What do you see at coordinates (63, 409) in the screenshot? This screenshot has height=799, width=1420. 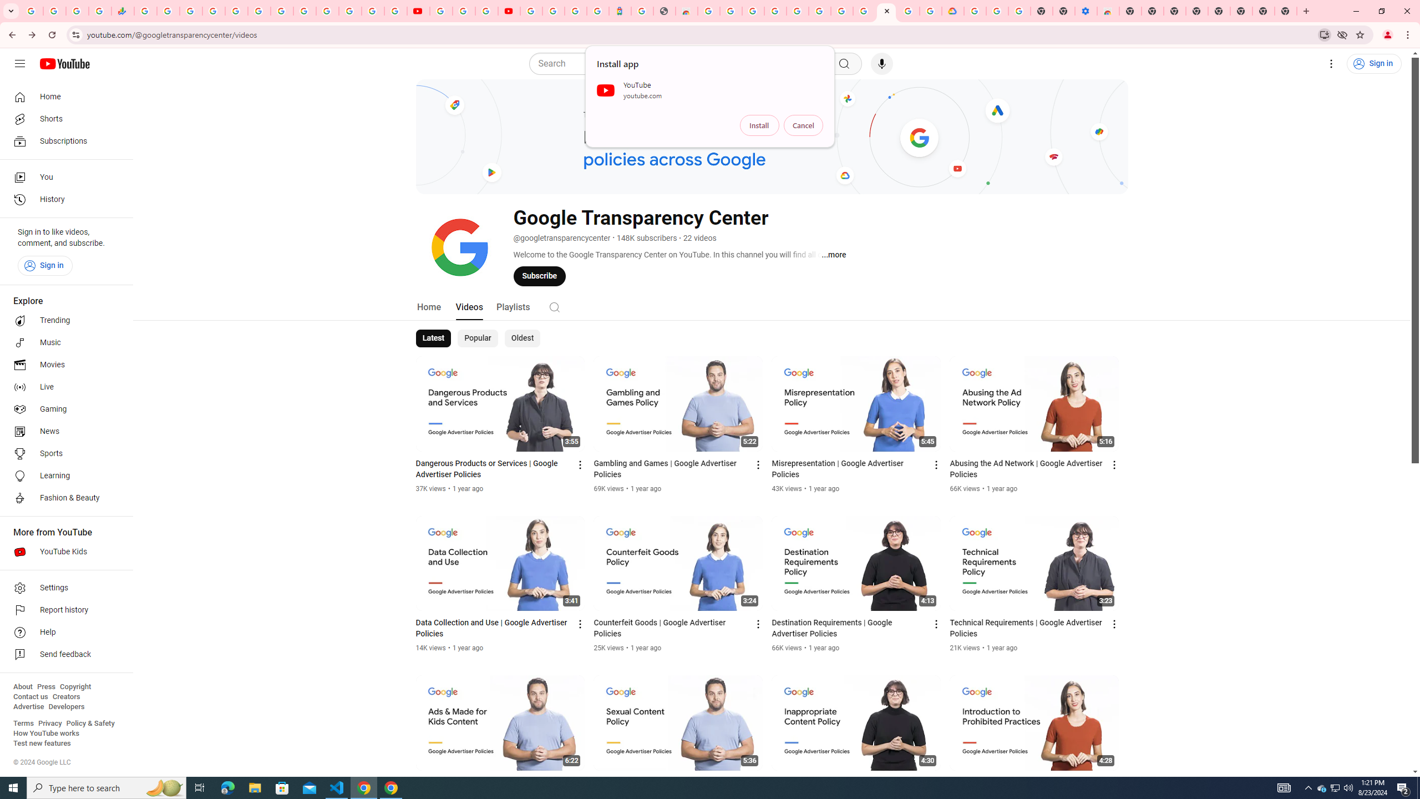 I see `Gaming` at bounding box center [63, 409].